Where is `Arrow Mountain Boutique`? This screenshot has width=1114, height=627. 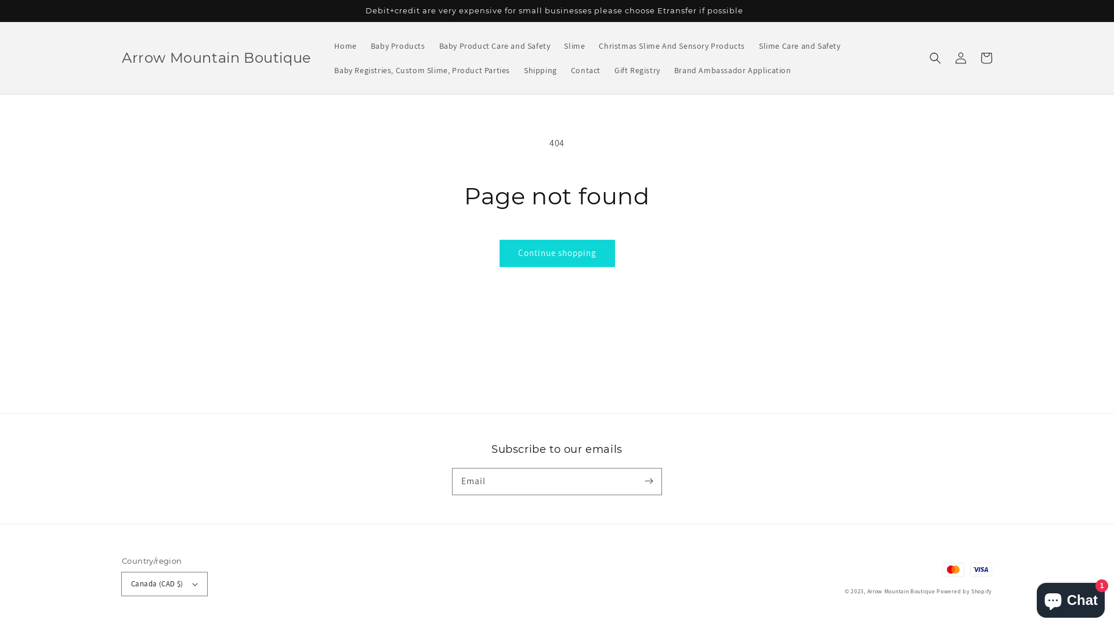 Arrow Mountain Boutique is located at coordinates (216, 58).